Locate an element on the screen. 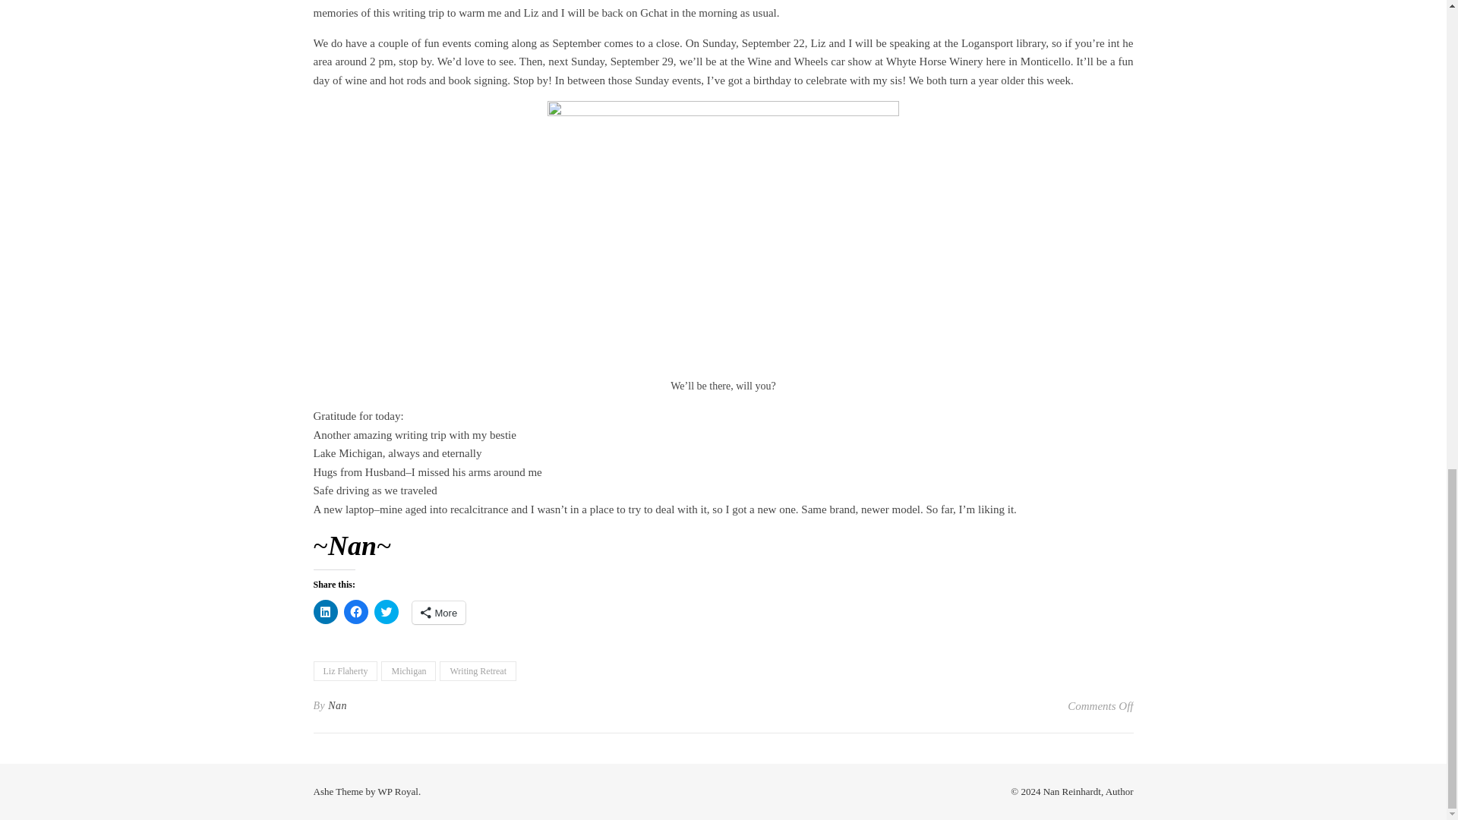  Click to share on Facebook is located at coordinates (355, 611).